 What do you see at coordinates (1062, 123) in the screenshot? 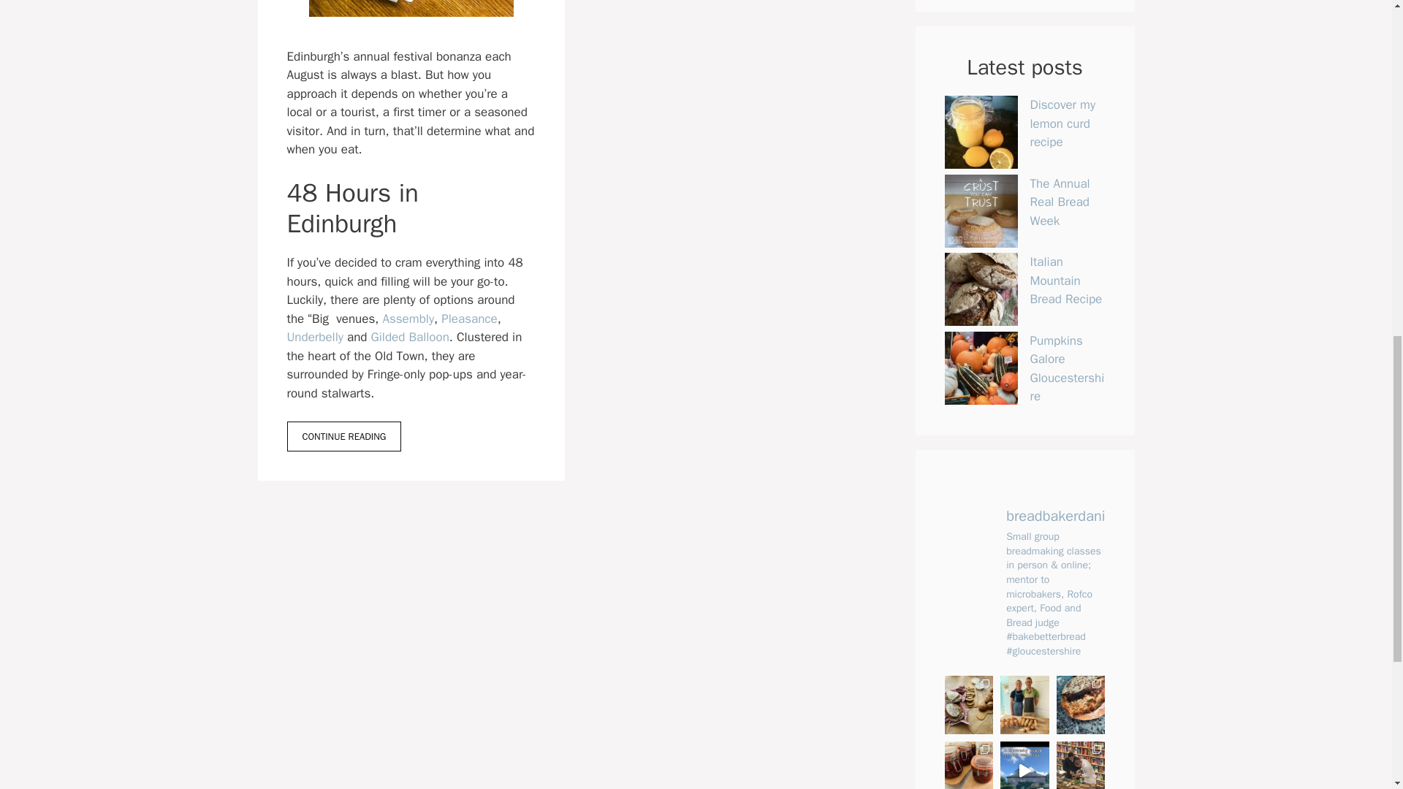
I see `Discover my lemon curd recipe` at bounding box center [1062, 123].